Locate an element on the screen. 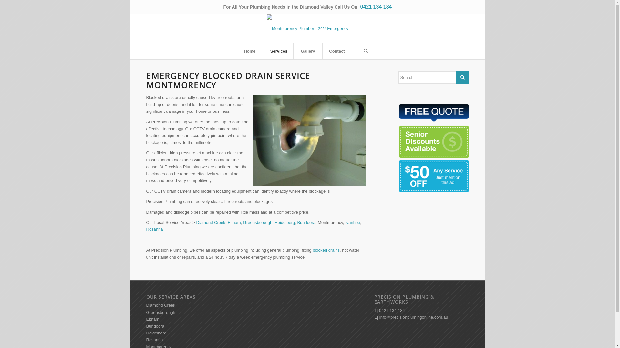 This screenshot has height=348, width=620. blocked drains is located at coordinates (326, 250).